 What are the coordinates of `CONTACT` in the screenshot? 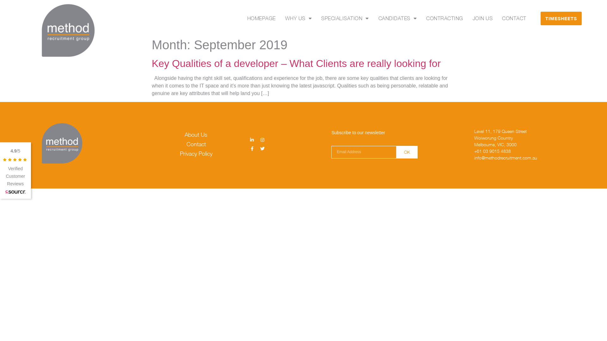 It's located at (514, 18).